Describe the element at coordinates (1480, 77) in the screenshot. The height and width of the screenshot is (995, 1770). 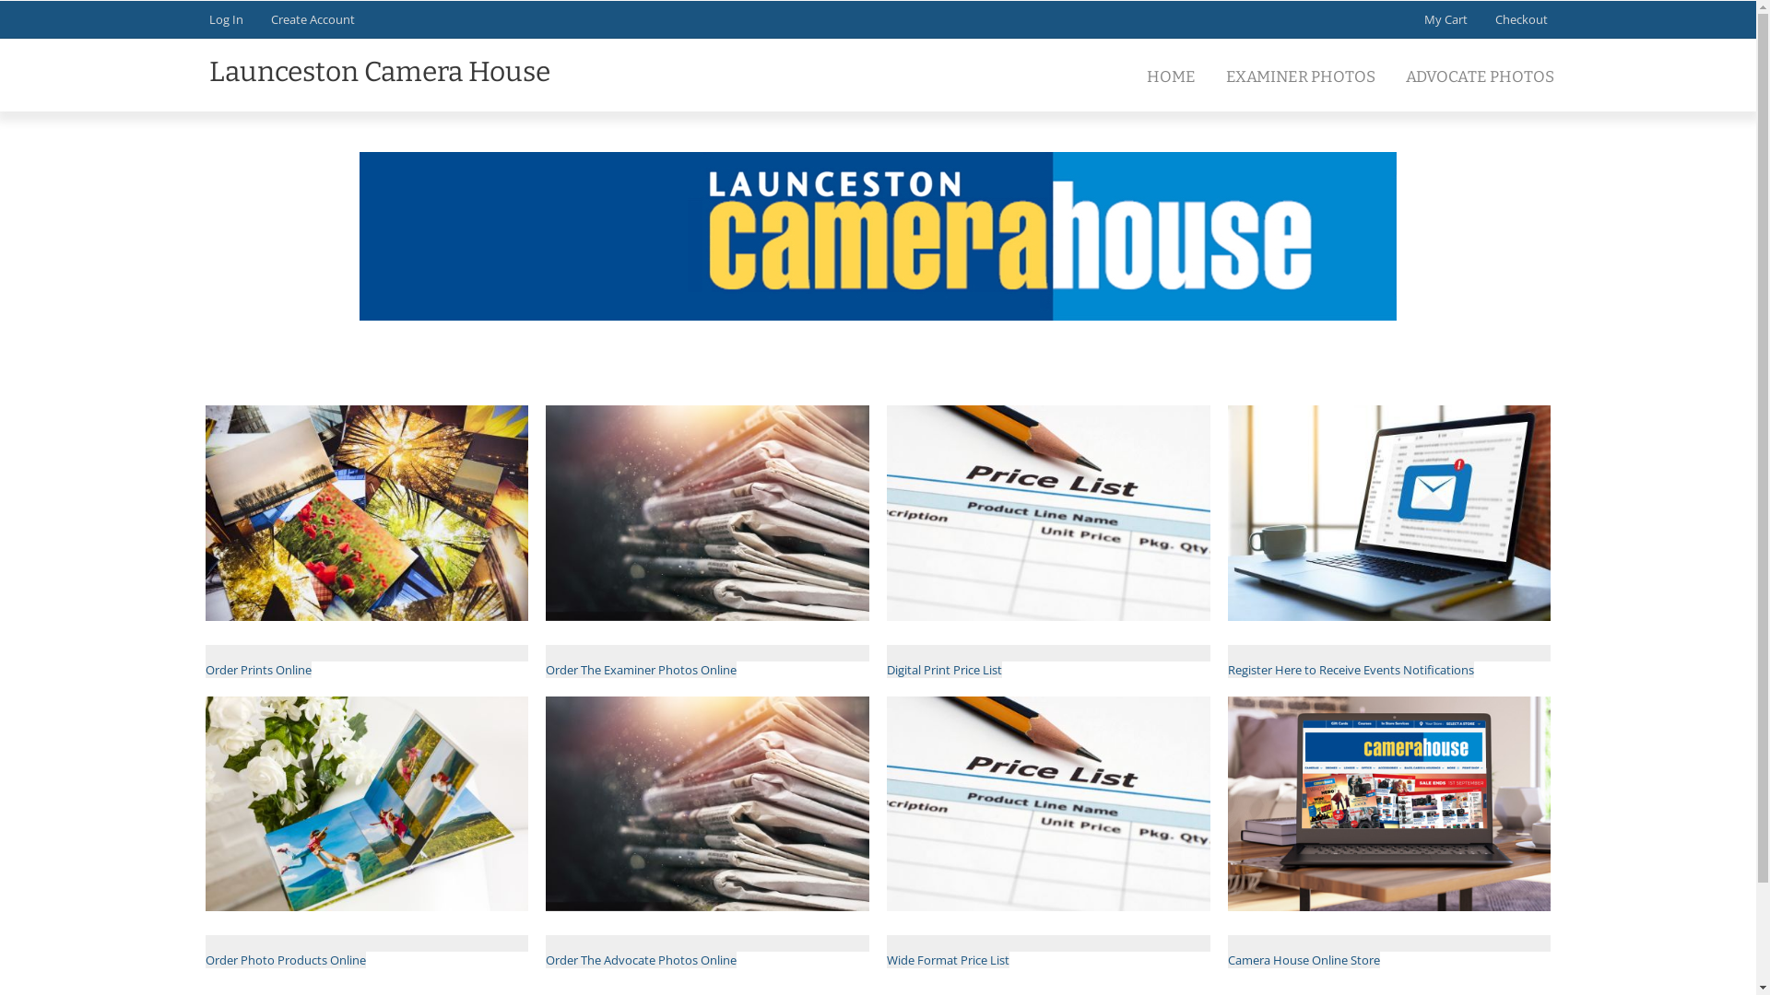
I see `ADVOCATE PHOTOS` at that location.